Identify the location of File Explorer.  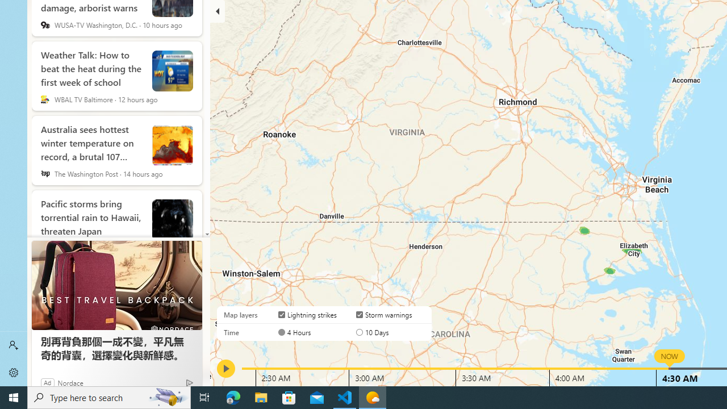
(261, 398).